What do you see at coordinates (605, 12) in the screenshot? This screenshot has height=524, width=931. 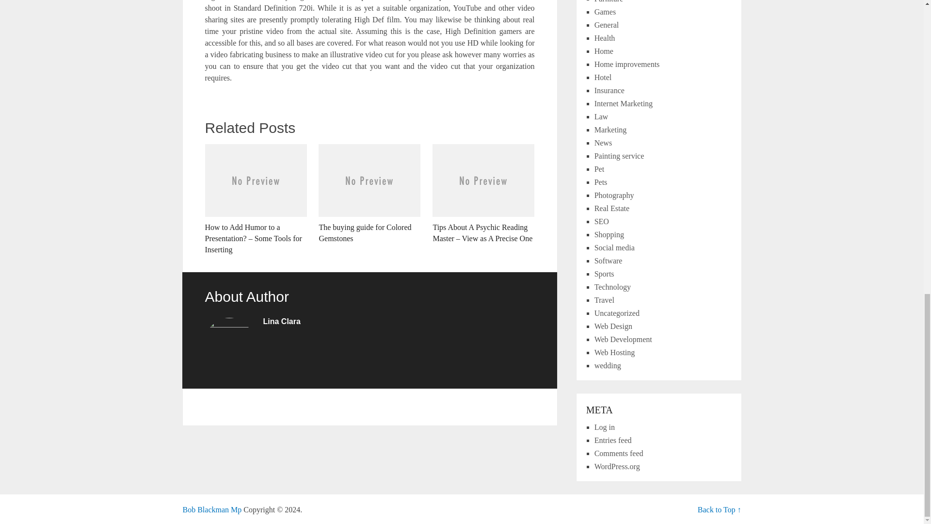 I see `Games` at bounding box center [605, 12].